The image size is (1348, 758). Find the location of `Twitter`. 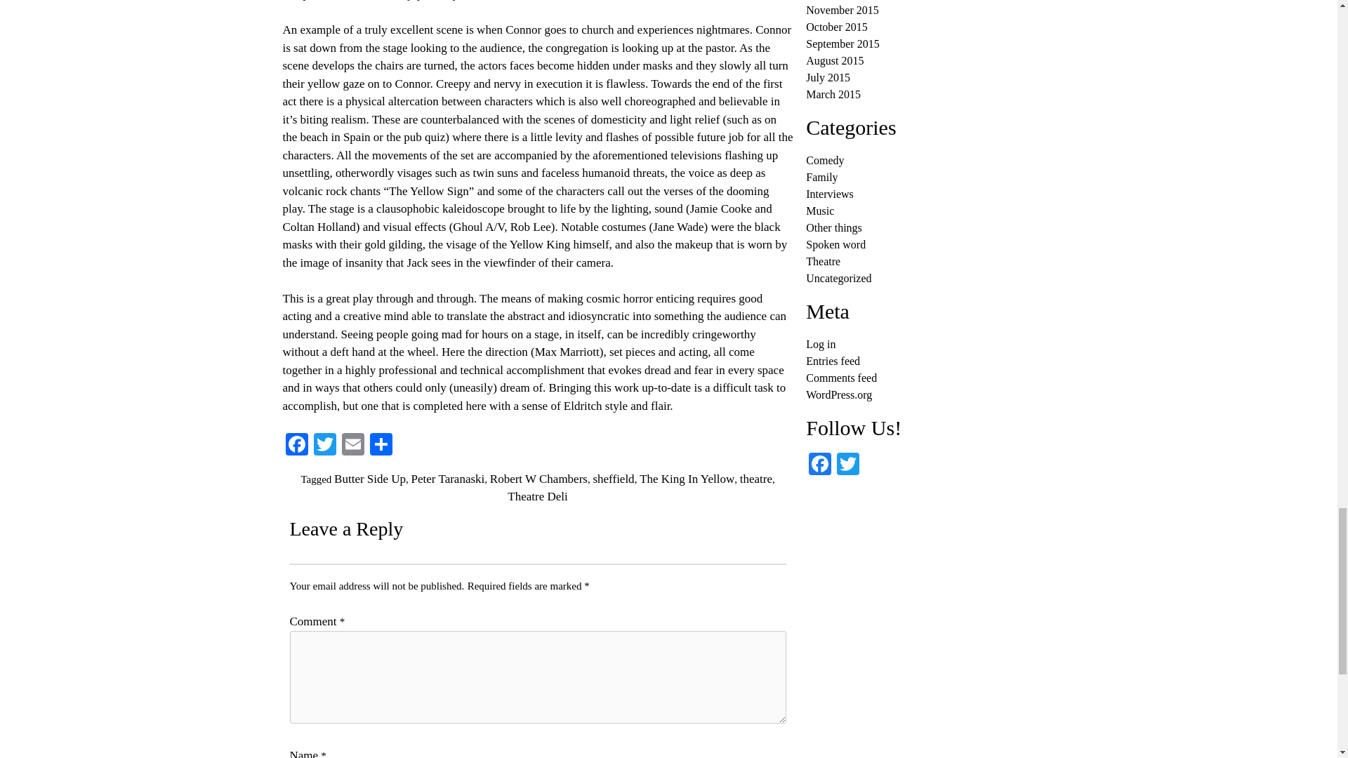

Twitter is located at coordinates (848, 465).